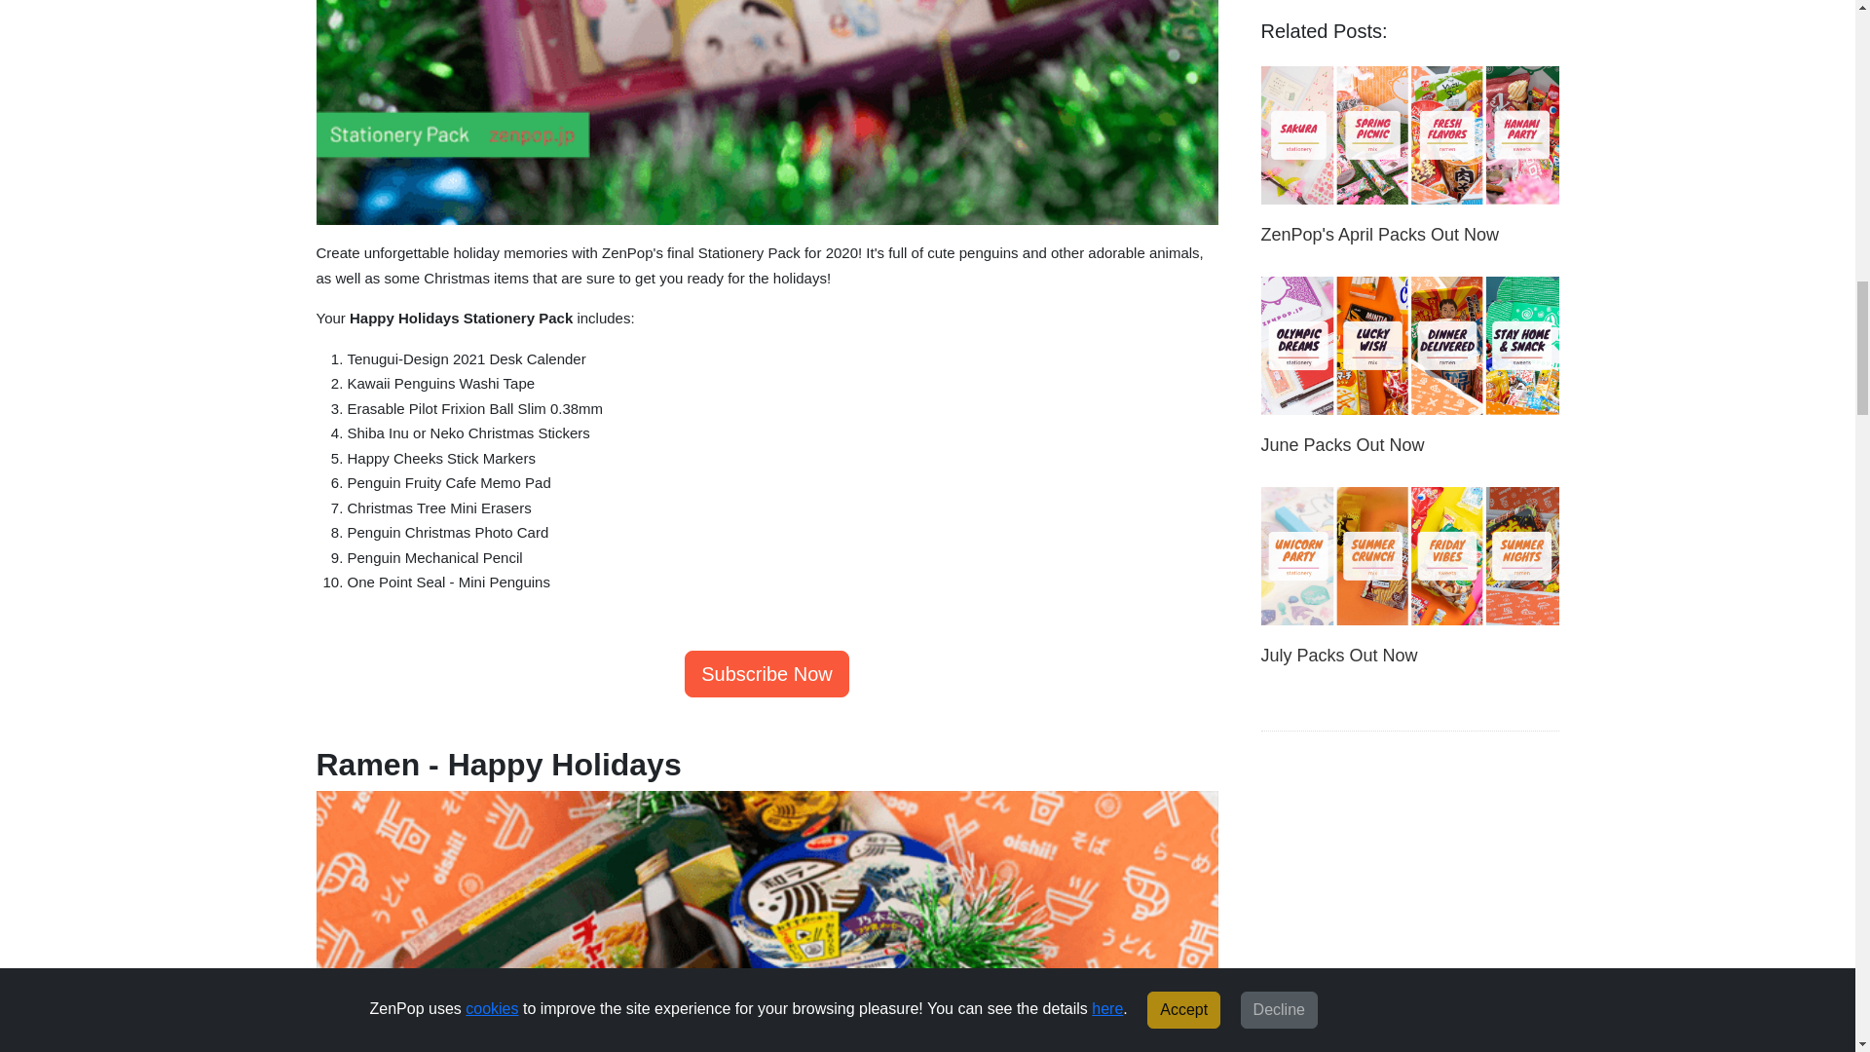 The image size is (1870, 1052). Describe the element at coordinates (766, 113) in the screenshot. I see `ZenPop's Japanese Stationery Pack` at that location.